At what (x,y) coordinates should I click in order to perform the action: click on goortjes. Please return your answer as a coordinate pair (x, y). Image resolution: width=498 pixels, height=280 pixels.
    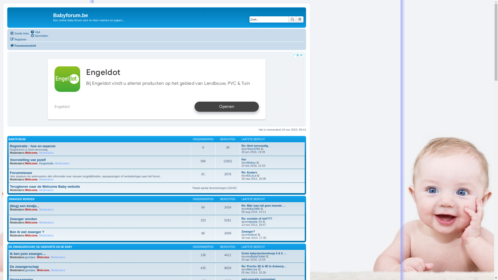
    Looking at the image, I should click on (30, 257).